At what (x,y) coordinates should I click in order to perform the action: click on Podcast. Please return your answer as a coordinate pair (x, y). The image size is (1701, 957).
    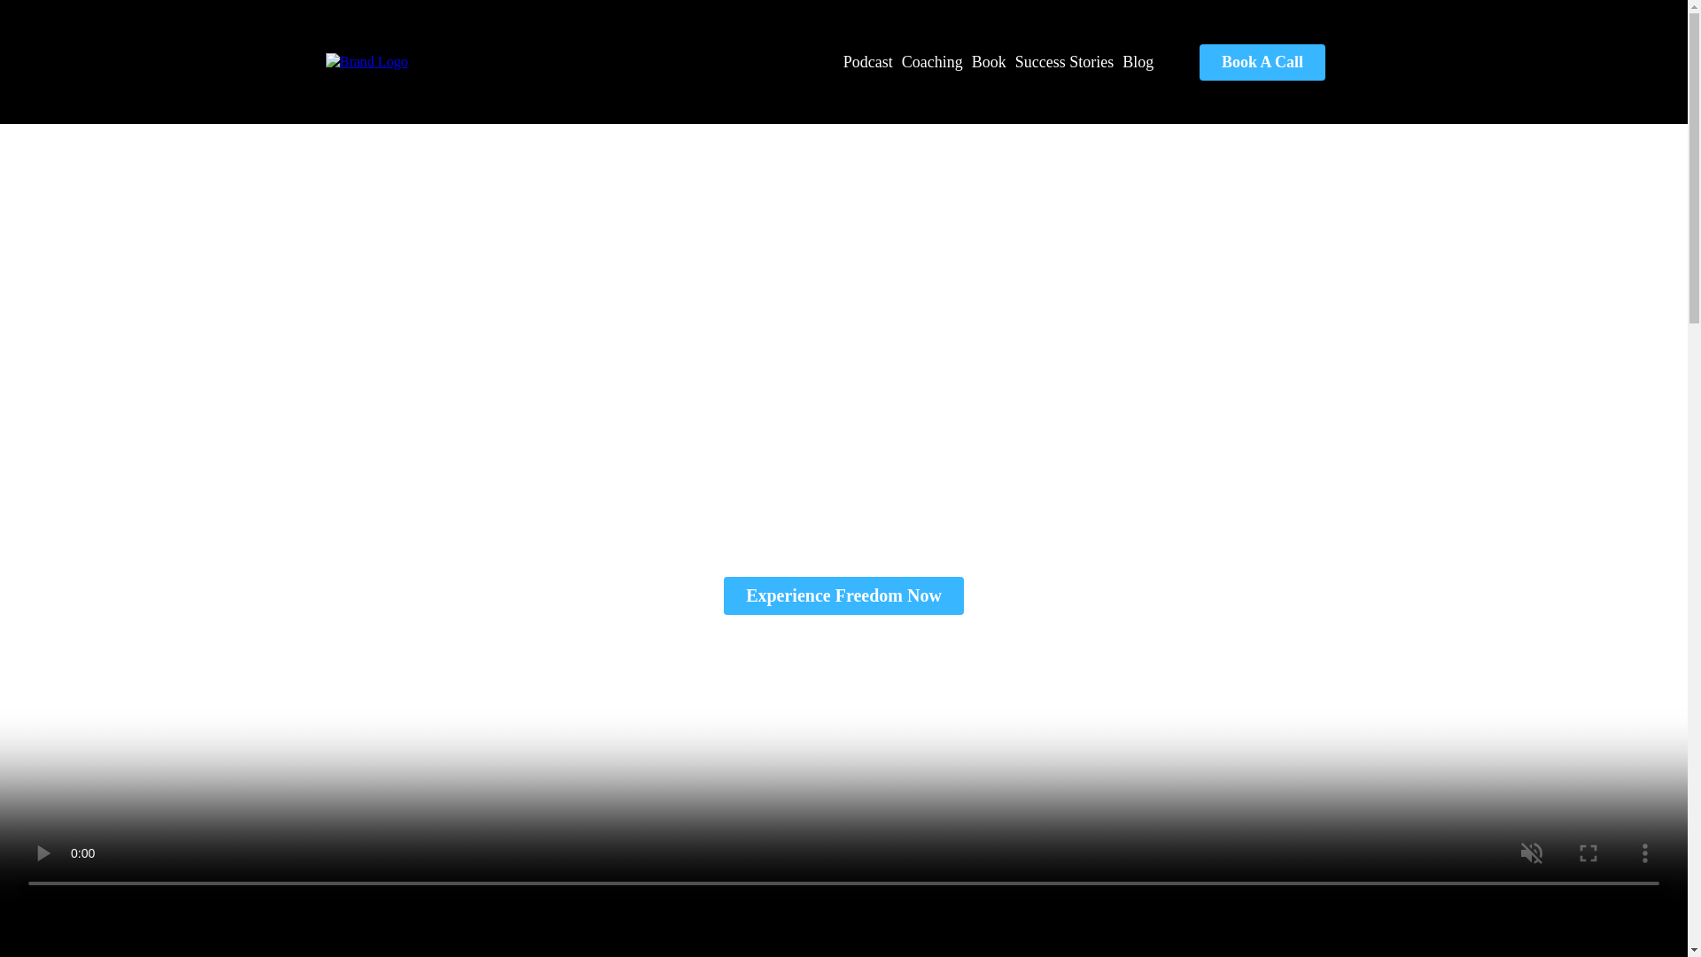
    Looking at the image, I should click on (868, 62).